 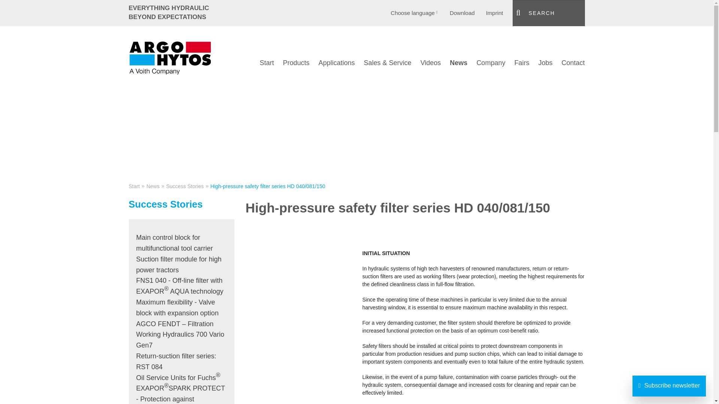 I want to click on search, so click(x=548, y=13).